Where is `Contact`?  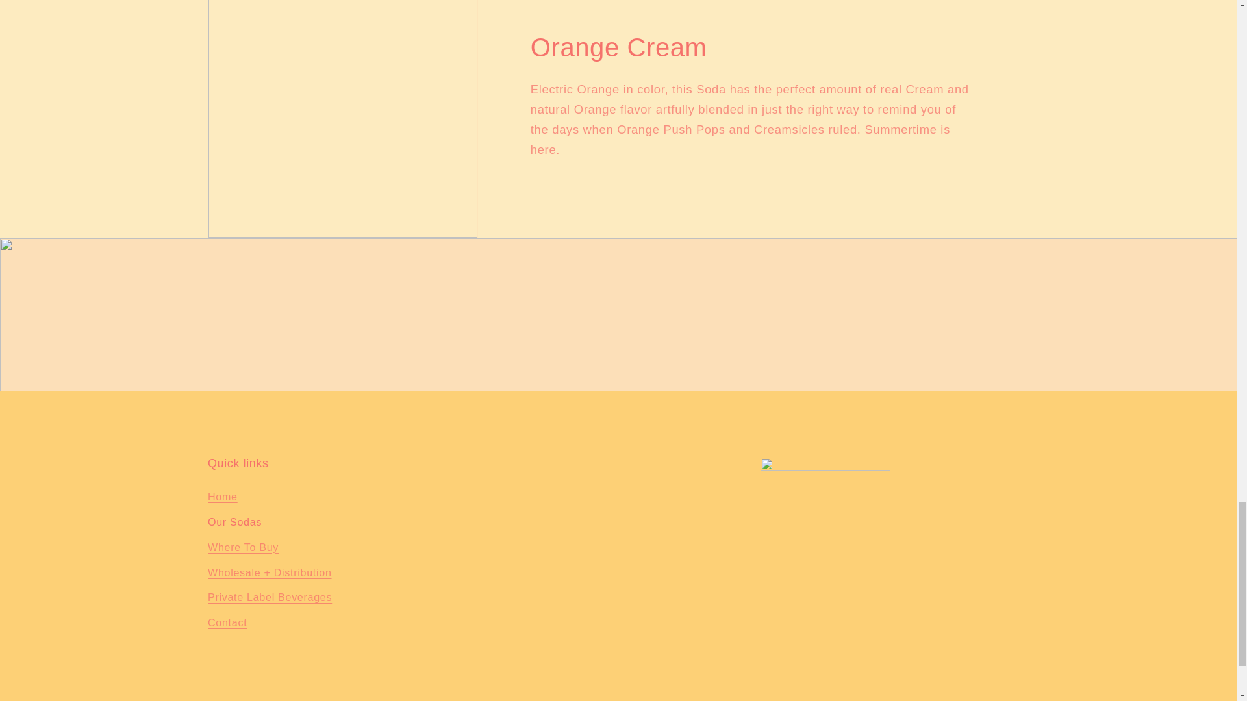
Contact is located at coordinates (227, 622).